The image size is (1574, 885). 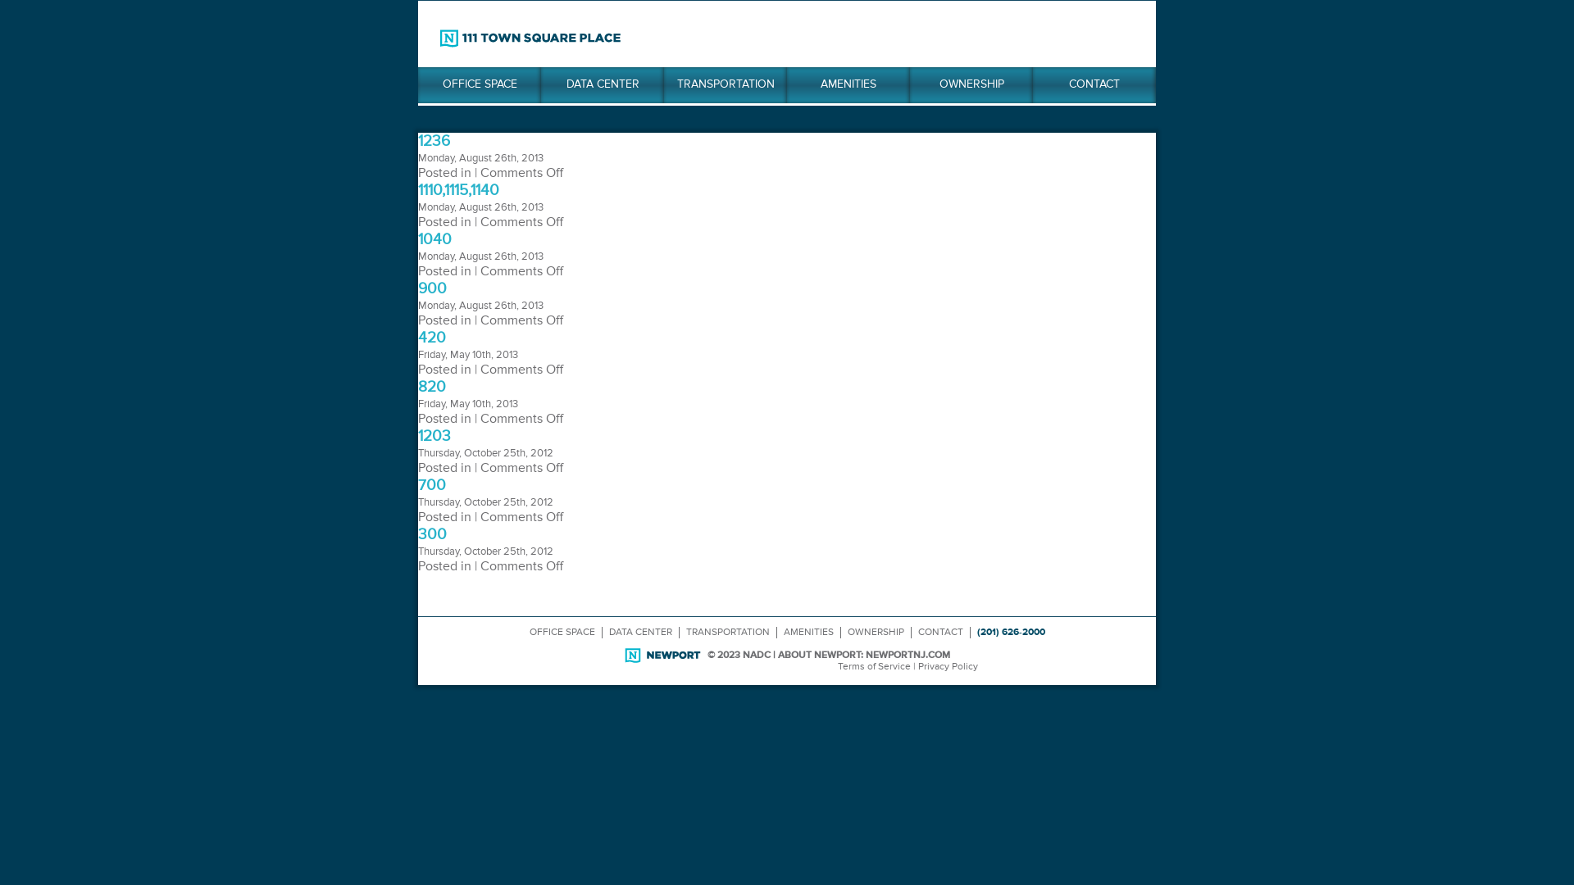 What do you see at coordinates (603, 85) in the screenshot?
I see `DATA CENTER` at bounding box center [603, 85].